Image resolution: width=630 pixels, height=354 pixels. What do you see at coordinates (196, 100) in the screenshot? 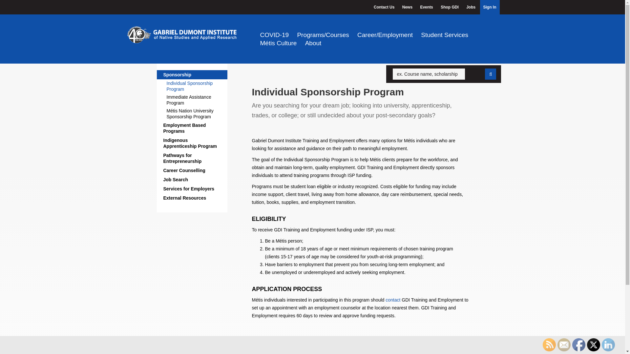
I see `Immediate Assistance Program` at bounding box center [196, 100].